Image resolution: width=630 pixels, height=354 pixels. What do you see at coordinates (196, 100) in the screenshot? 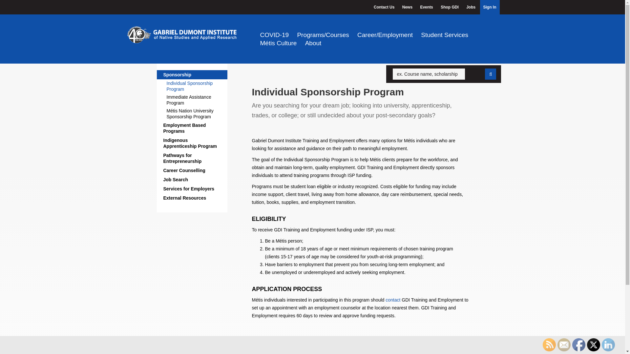
I see `Immediate Assistance Program` at bounding box center [196, 100].